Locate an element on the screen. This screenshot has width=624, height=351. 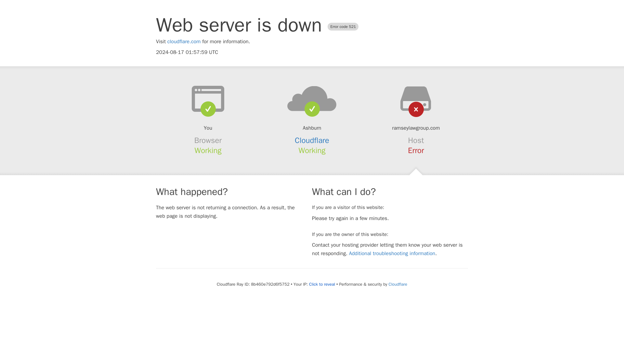
Cloudflare is located at coordinates (398, 284).